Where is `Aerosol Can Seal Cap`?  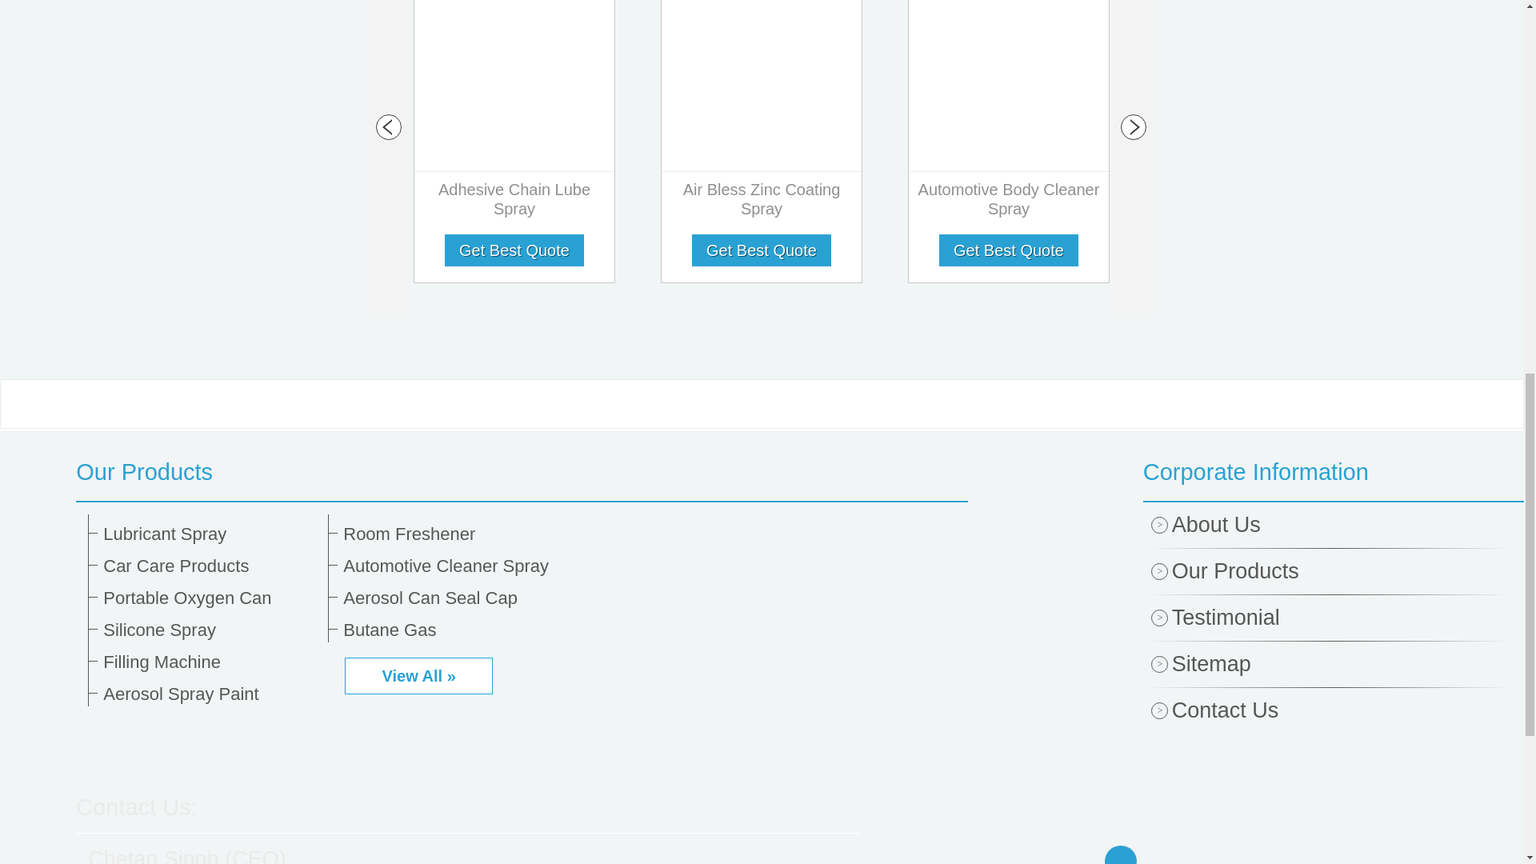 Aerosol Can Seal Cap is located at coordinates (450, 598).